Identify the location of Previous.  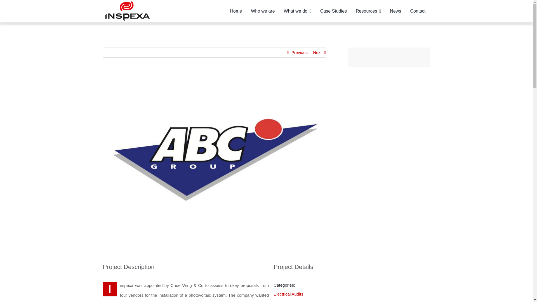
(300, 53).